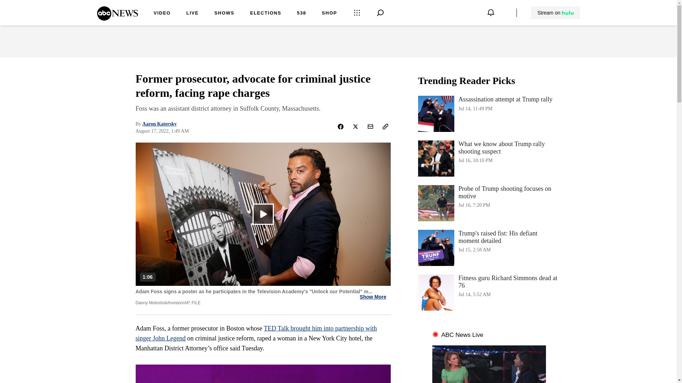  Describe the element at coordinates (192, 13) in the screenshot. I see `LIVE` at that location.